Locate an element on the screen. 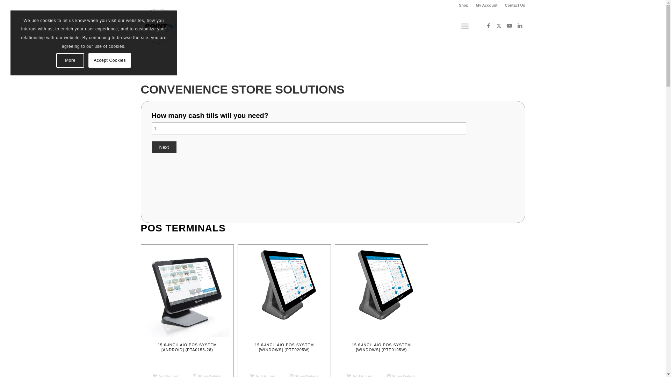  Twitter is located at coordinates (499, 26).